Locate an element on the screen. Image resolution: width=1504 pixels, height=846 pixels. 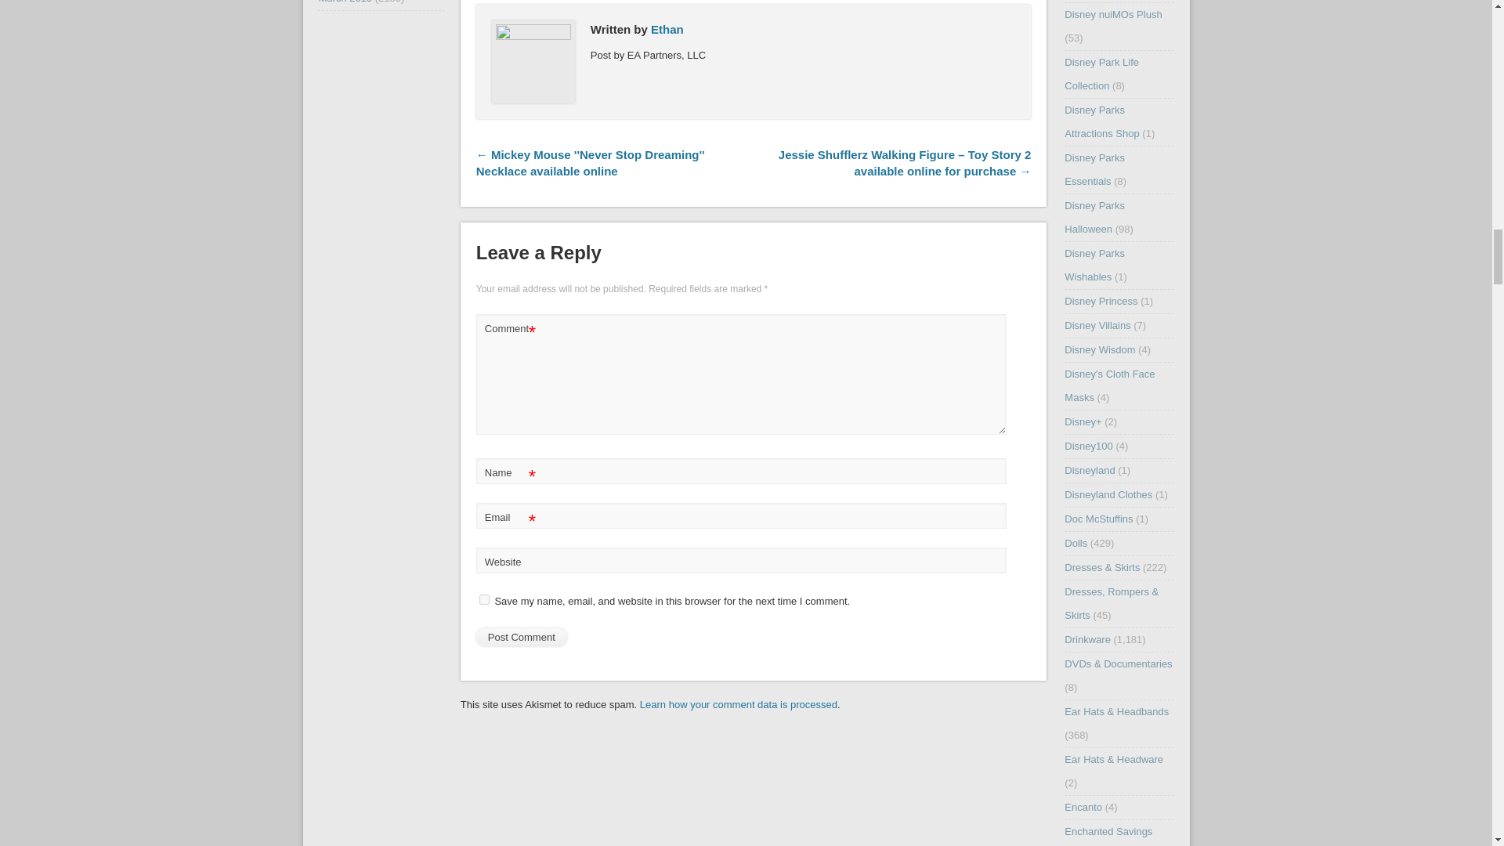
Post Comment is located at coordinates (522, 638).